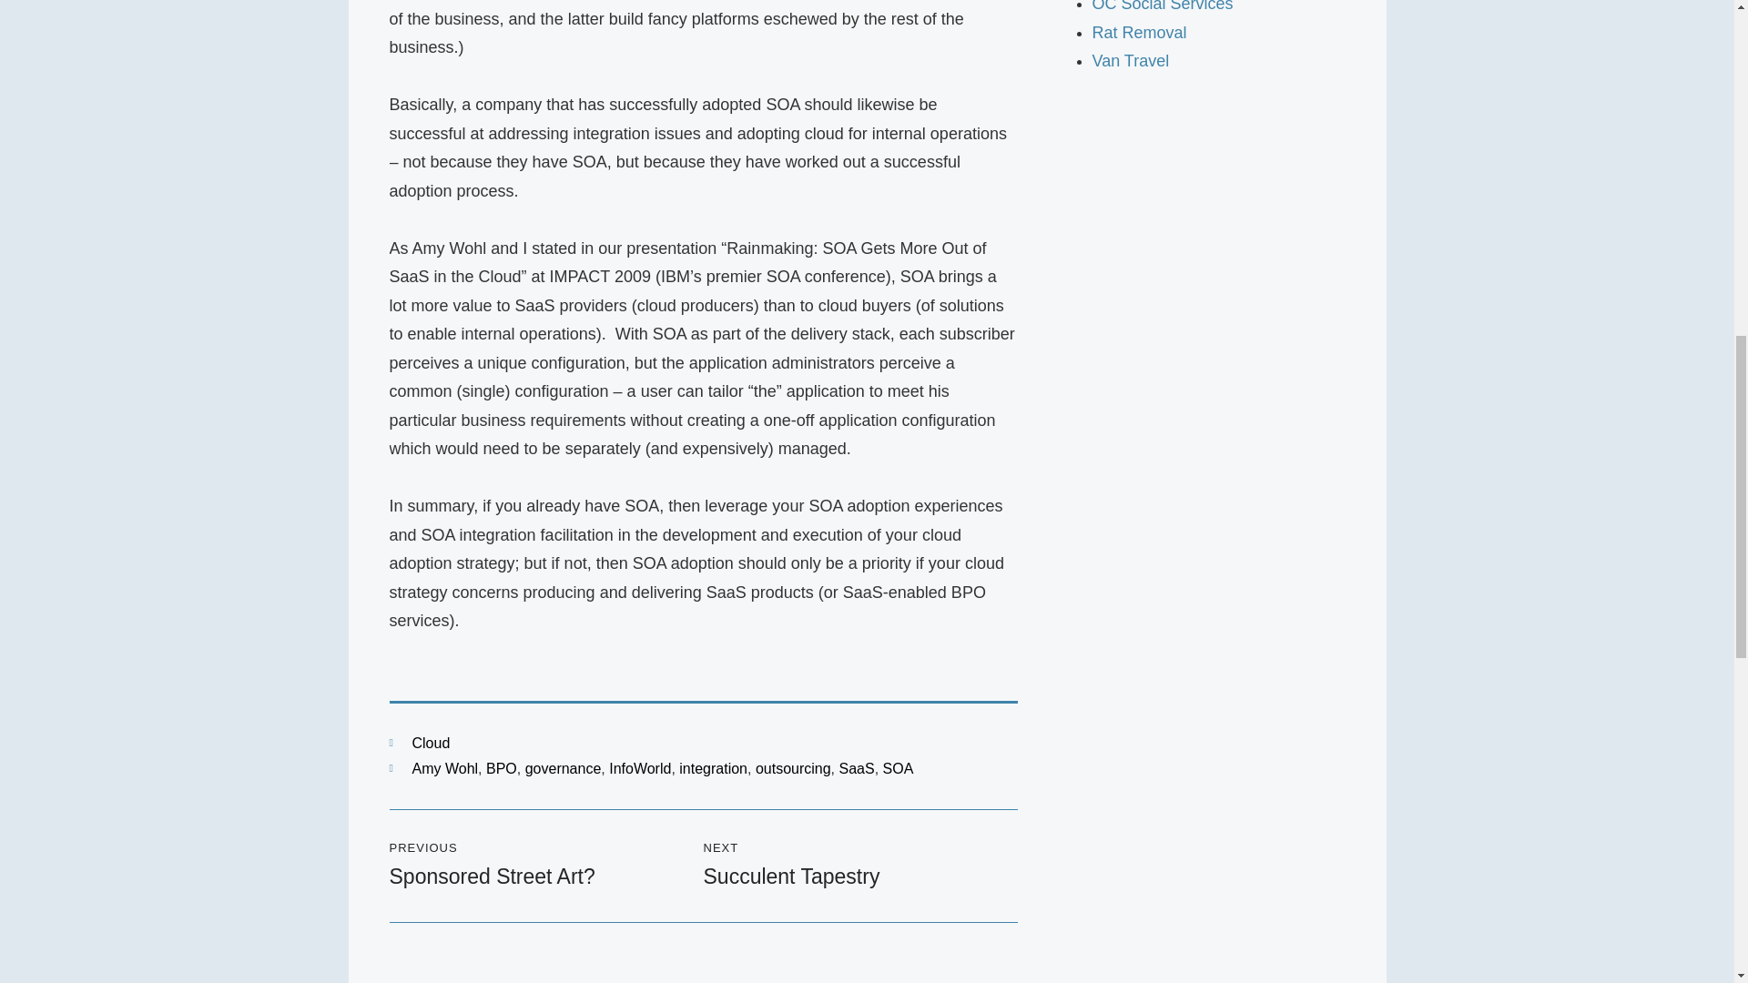 Image resolution: width=1748 pixels, height=983 pixels. Describe the element at coordinates (639, 768) in the screenshot. I see `InfoWorld` at that location.